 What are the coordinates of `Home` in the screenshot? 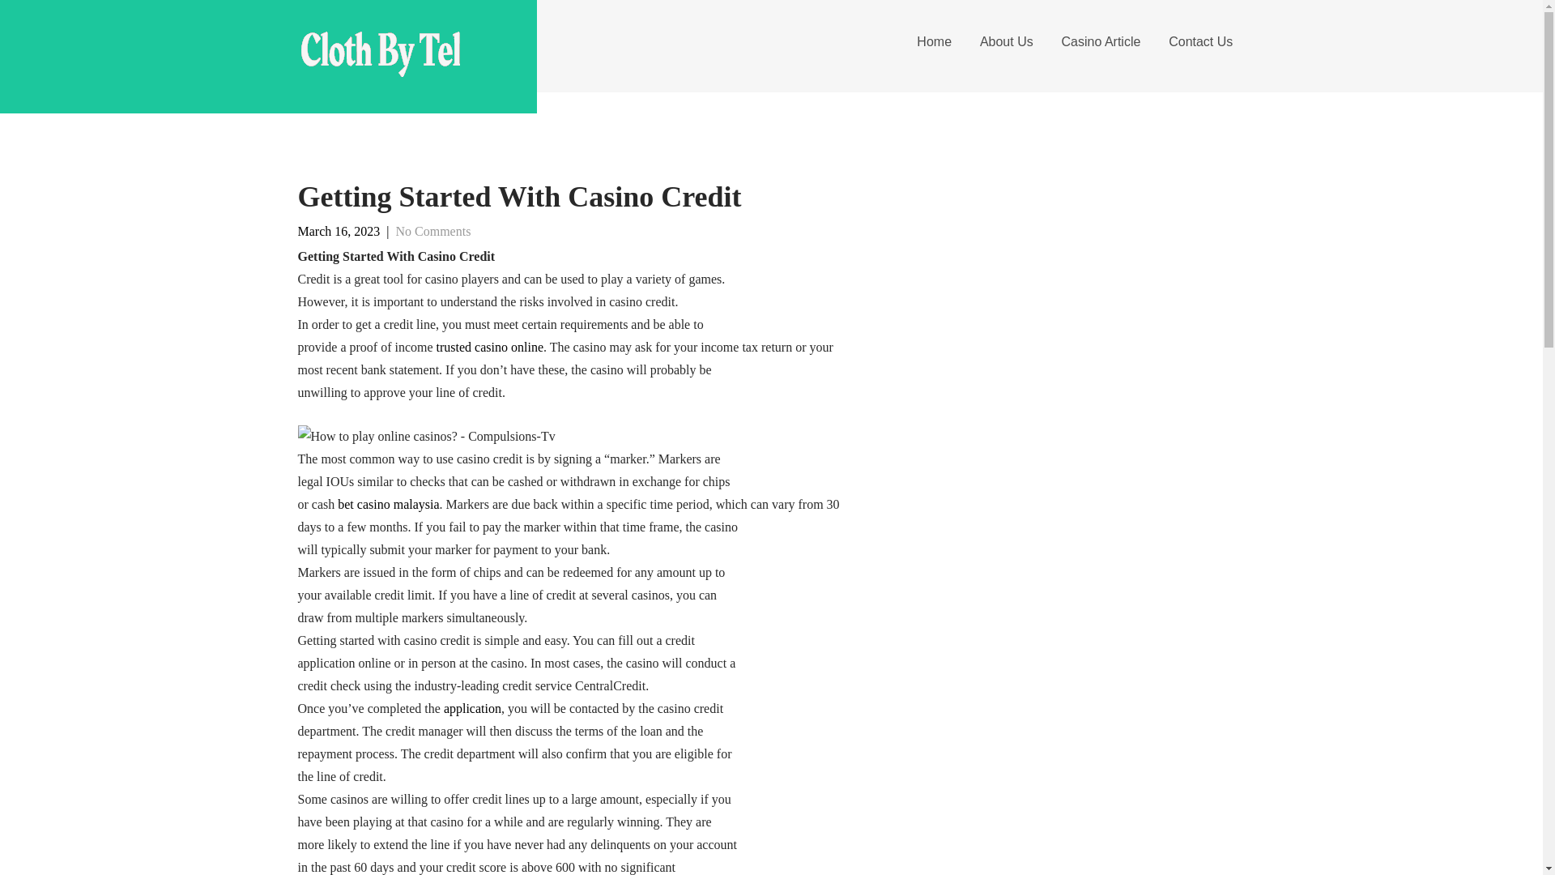 It's located at (935, 42).